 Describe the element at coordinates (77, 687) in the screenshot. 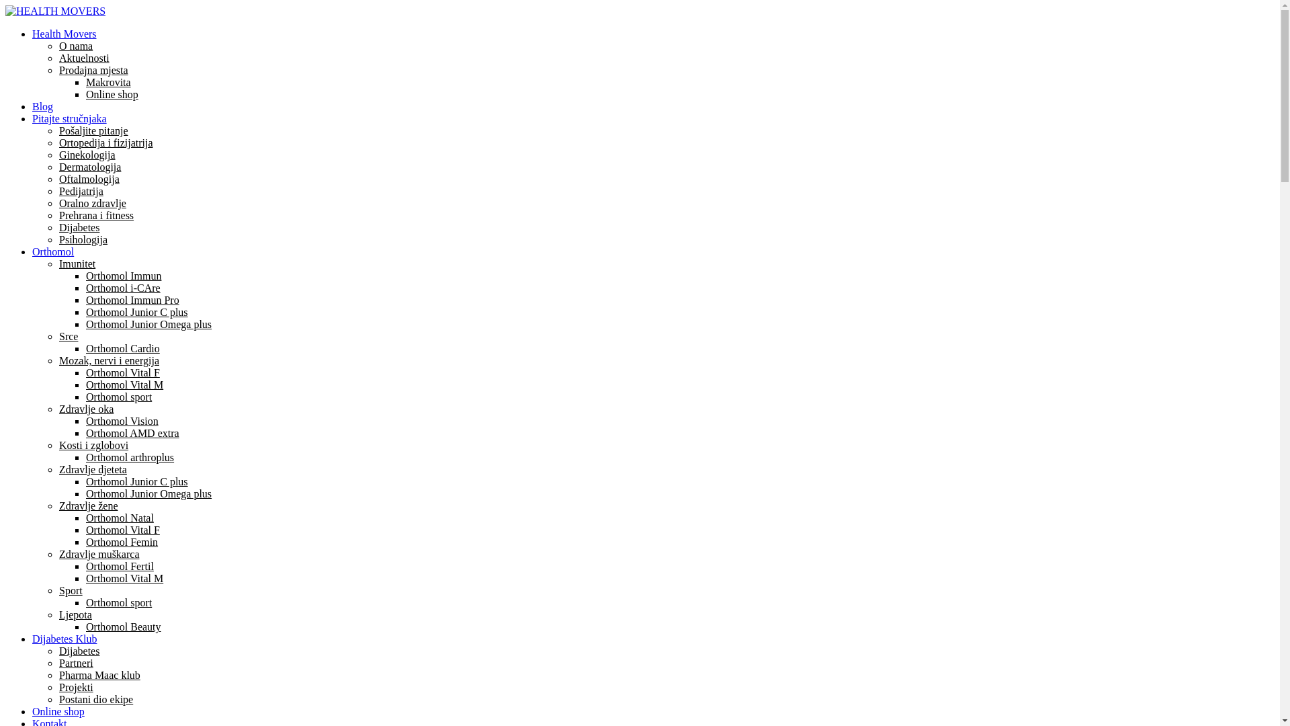

I see `Projekti` at that location.